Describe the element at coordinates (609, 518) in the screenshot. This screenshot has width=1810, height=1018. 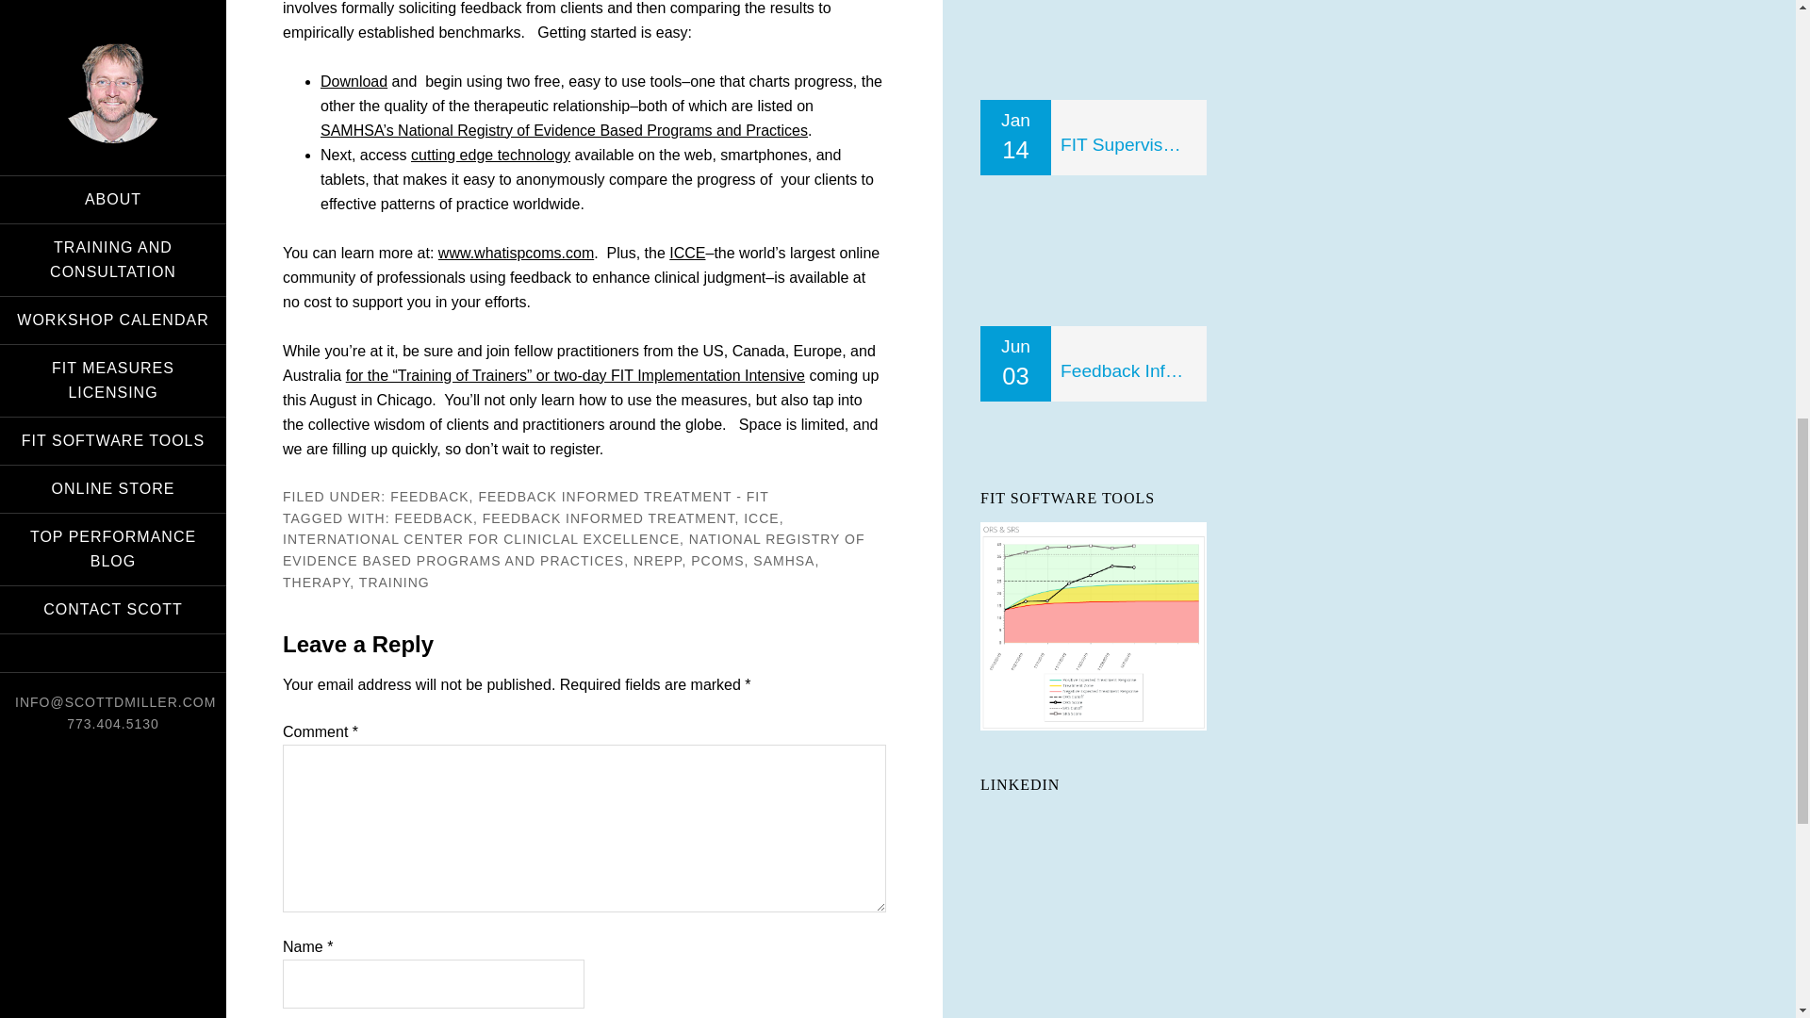
I see `FEEDBACK INFORMED TREATMENT` at that location.